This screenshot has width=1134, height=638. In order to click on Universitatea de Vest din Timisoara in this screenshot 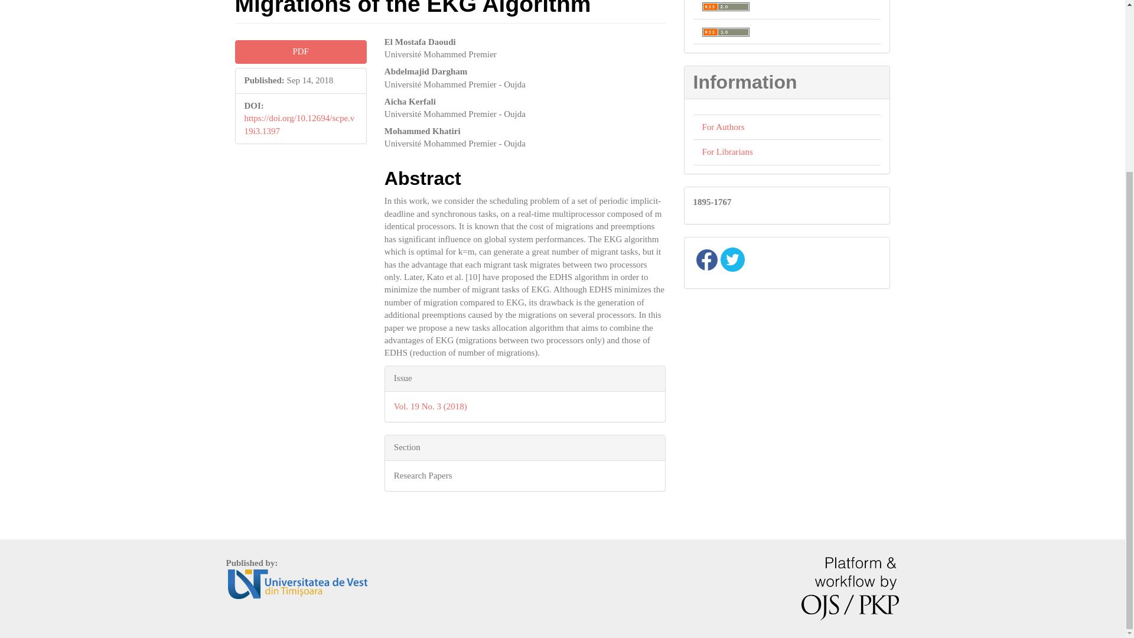, I will do `click(298, 582)`.